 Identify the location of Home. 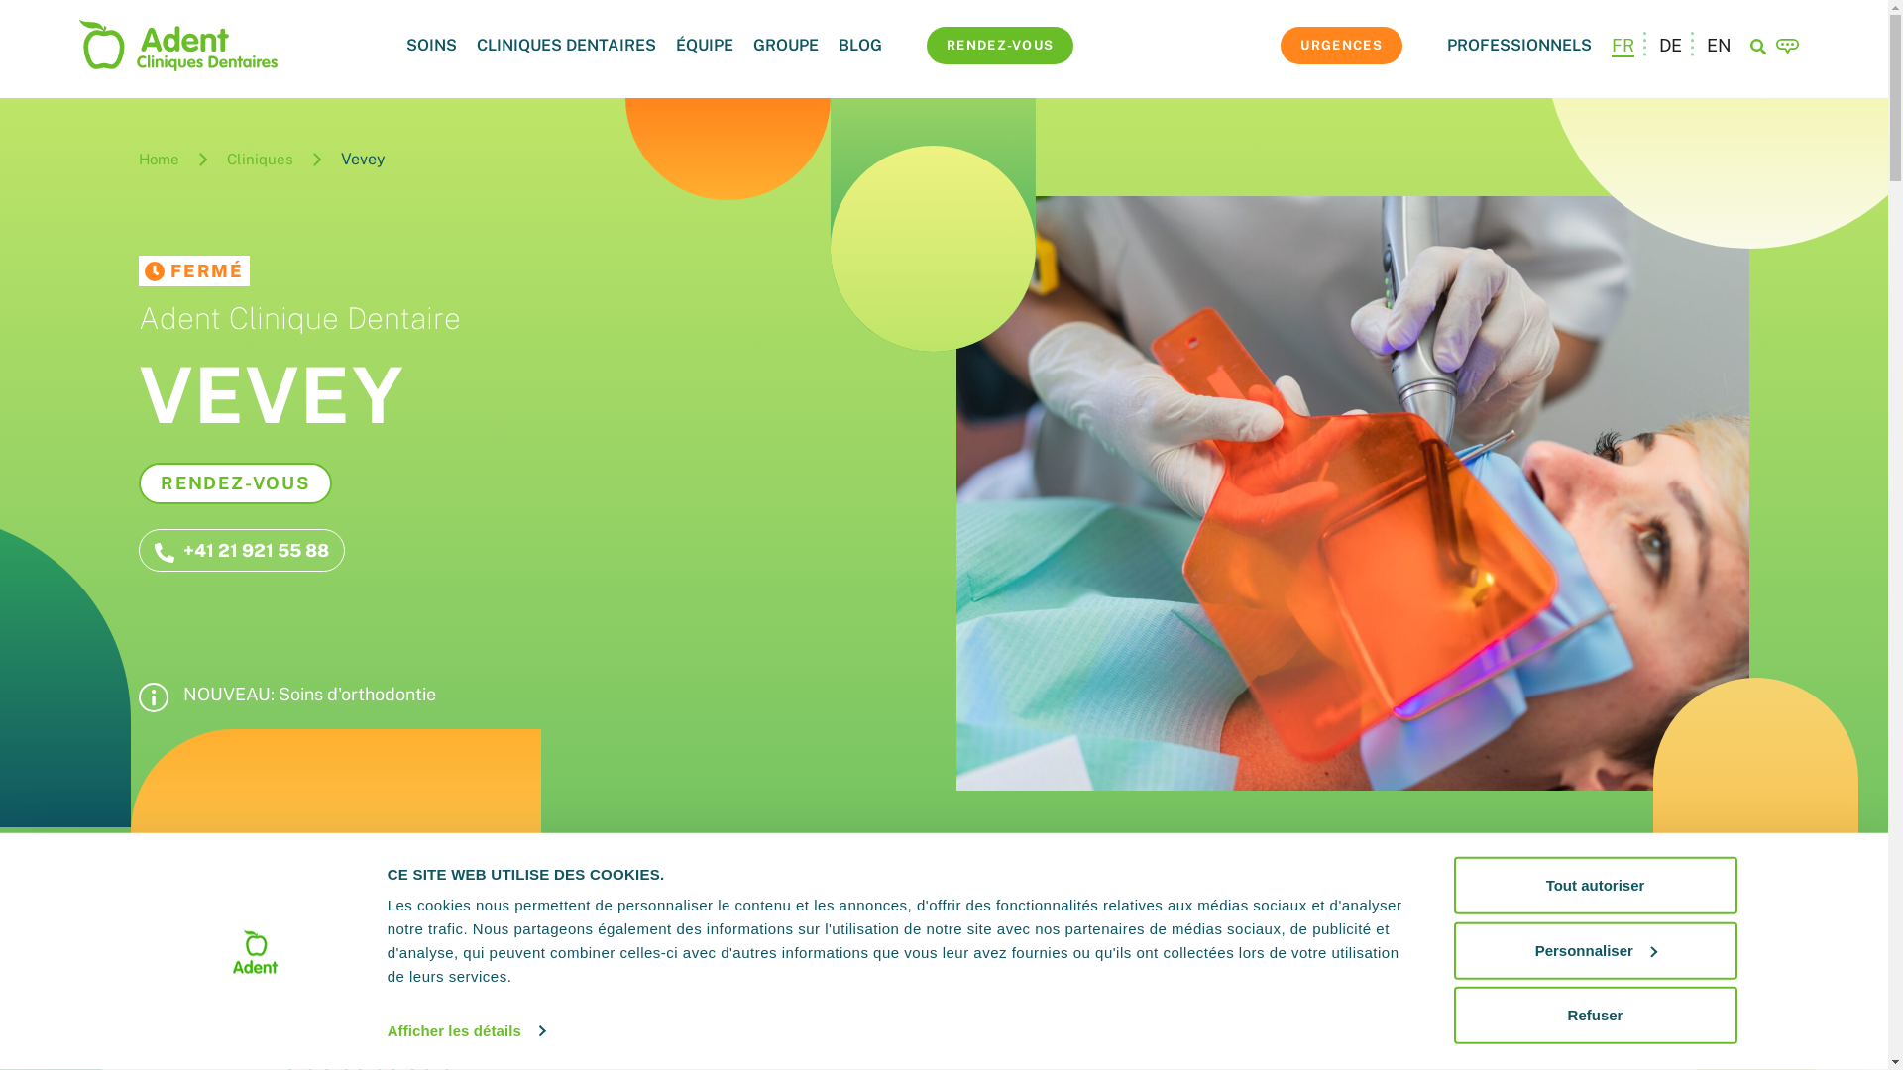
(159, 160).